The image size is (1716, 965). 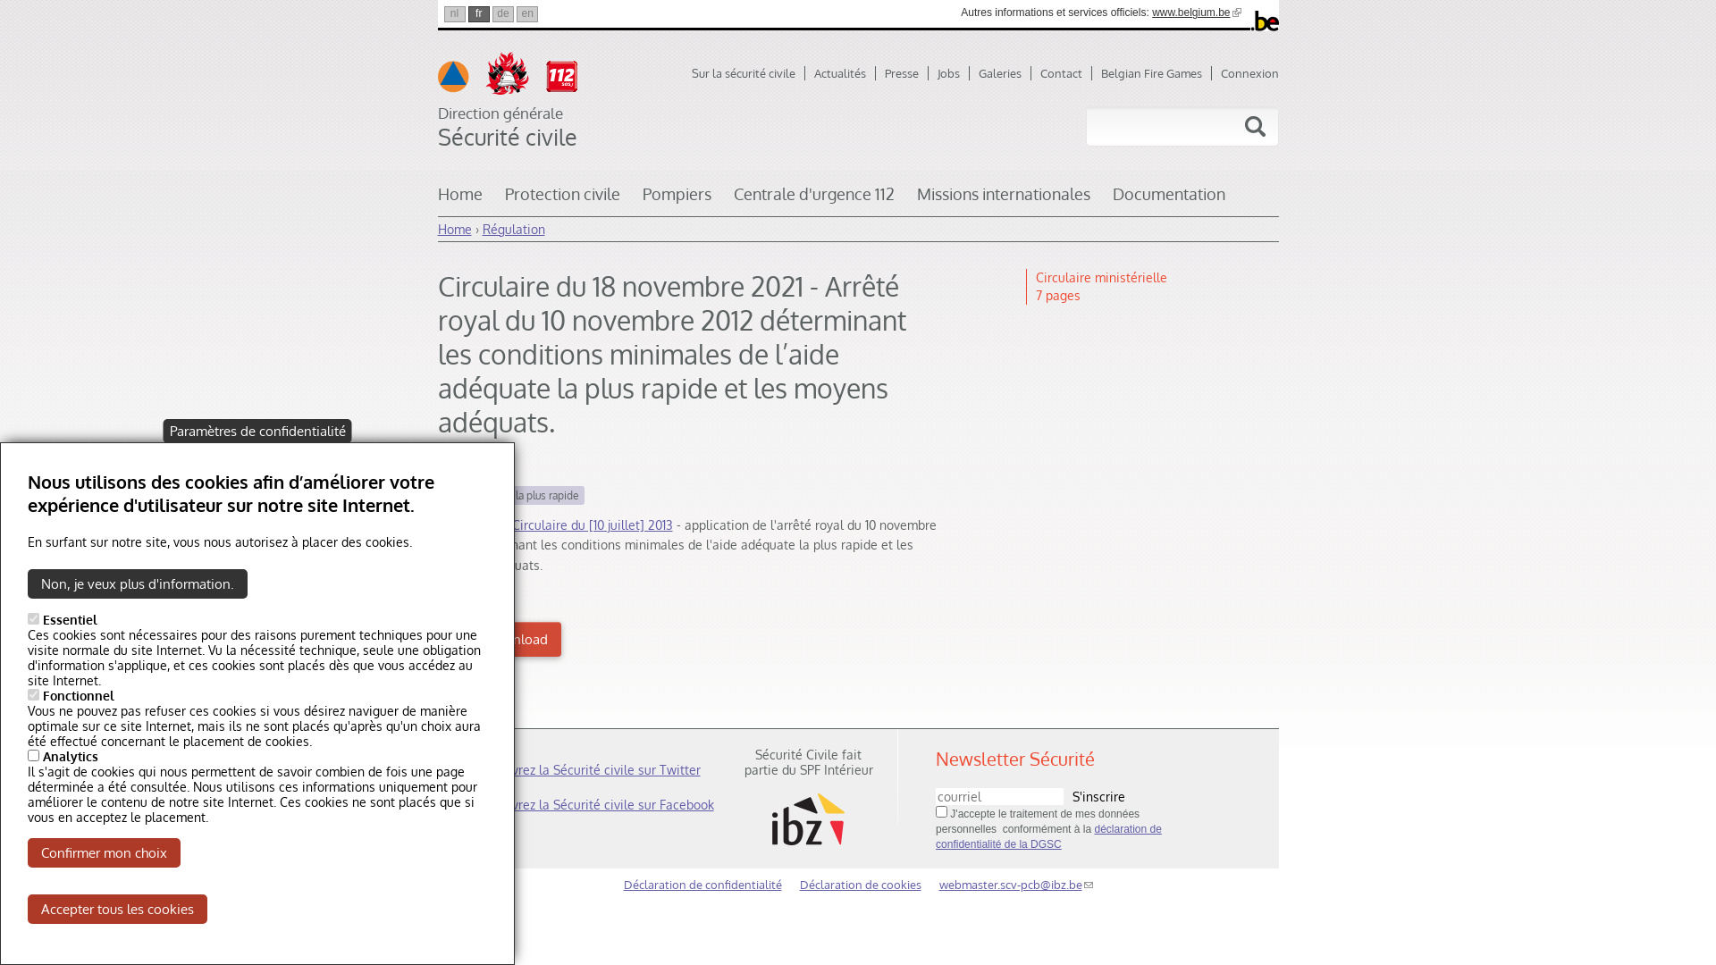 What do you see at coordinates (1015, 885) in the screenshot?
I see `webmaster.scv-pcb@ibz.be
(link sends e-mail)` at bounding box center [1015, 885].